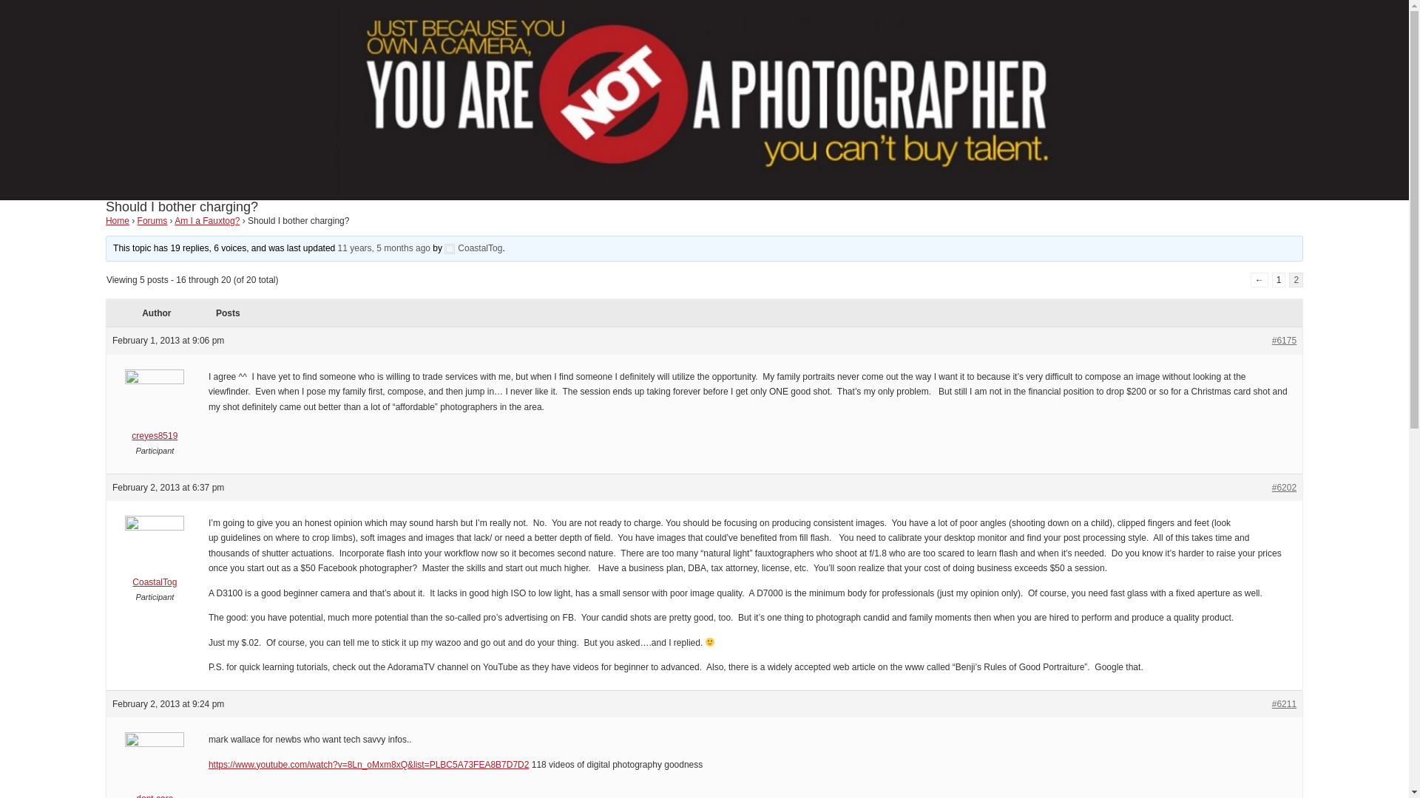 The width and height of the screenshot is (1420, 798). What do you see at coordinates (154, 409) in the screenshot?
I see `View creyes8519's profile` at bounding box center [154, 409].